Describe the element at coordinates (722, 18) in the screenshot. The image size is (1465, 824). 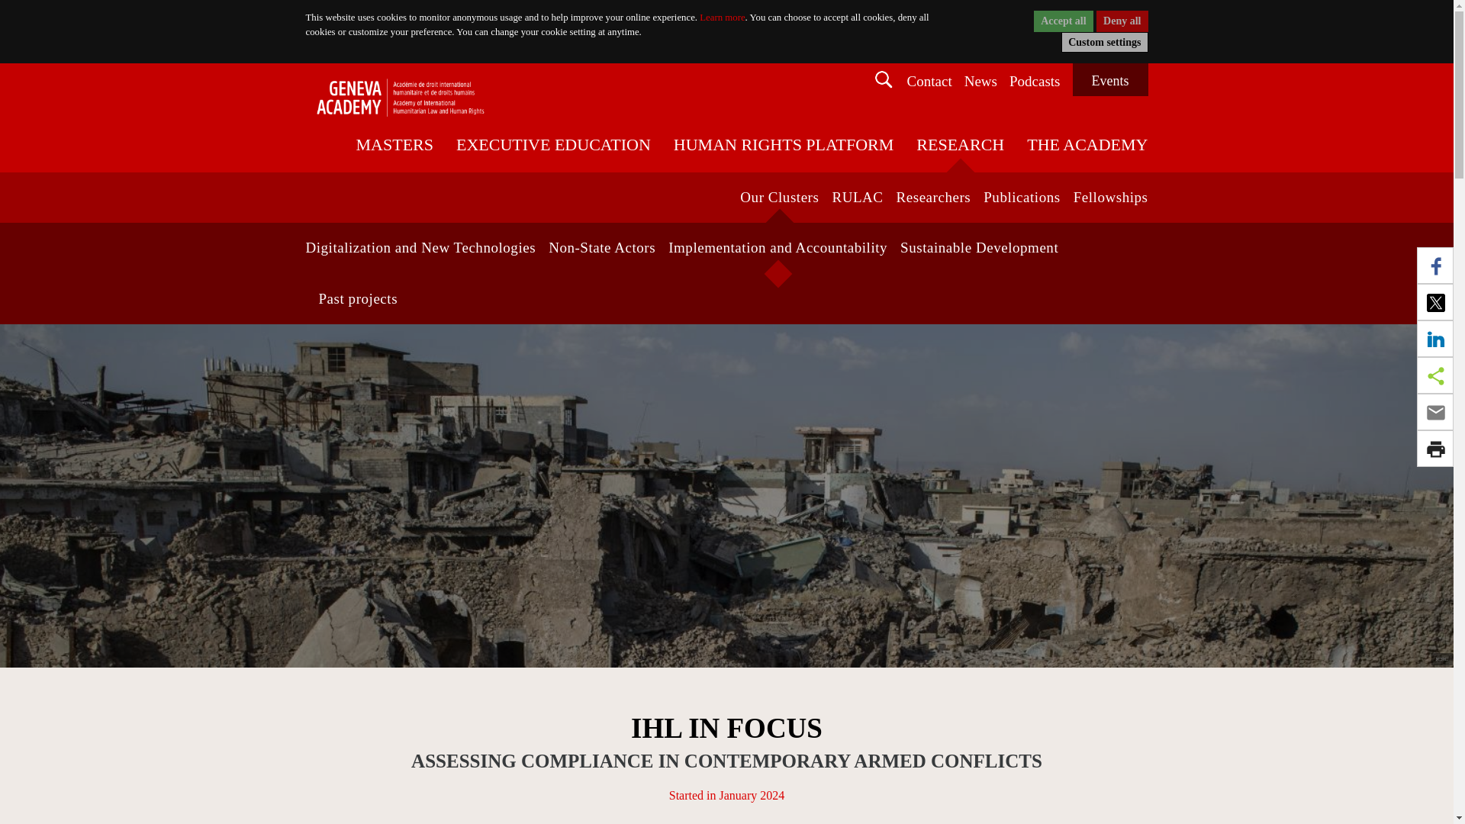
I see `Learn more` at that location.